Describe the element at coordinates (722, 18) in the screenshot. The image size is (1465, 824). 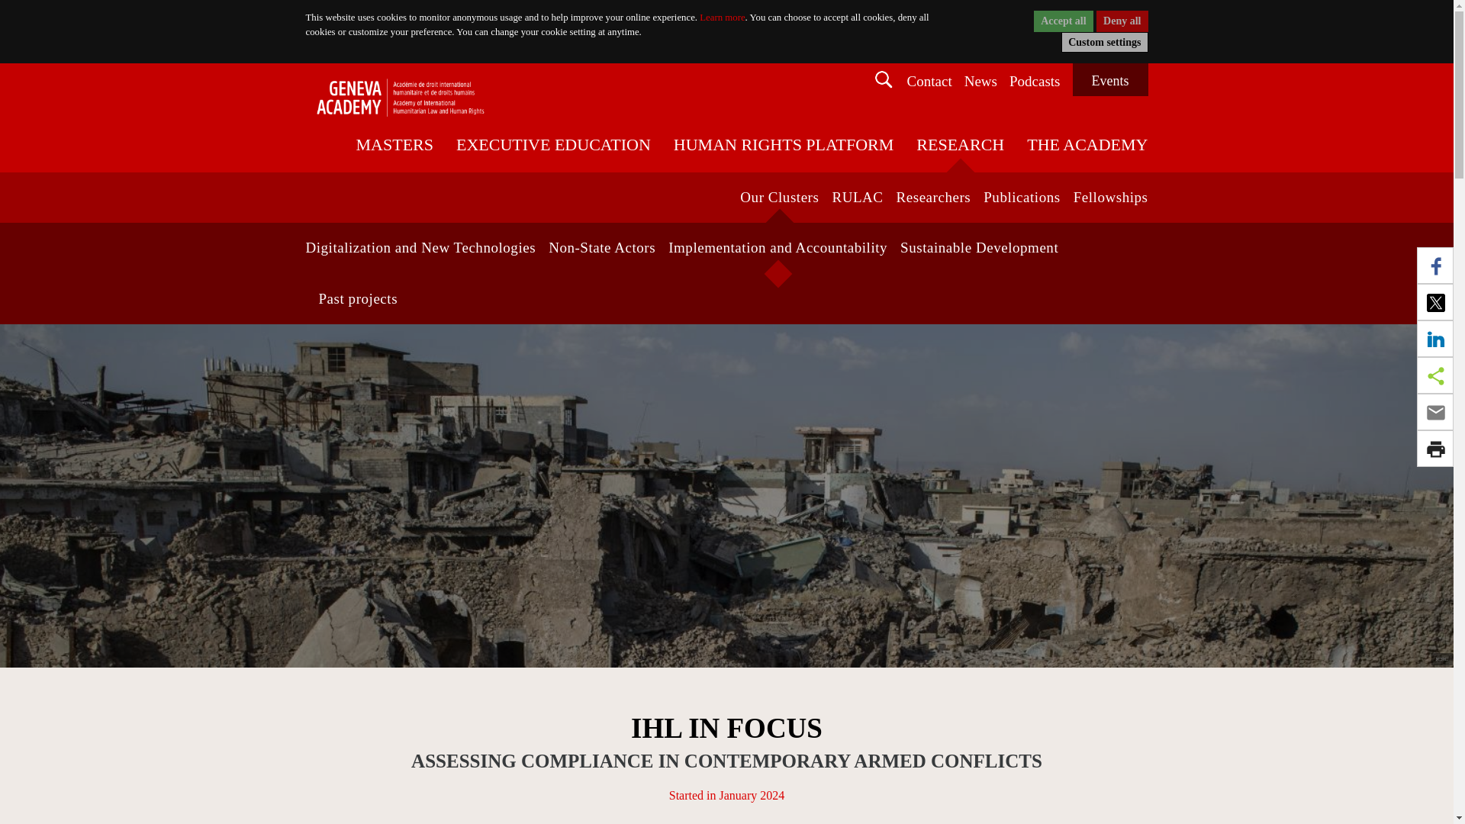
I see `Learn more` at that location.